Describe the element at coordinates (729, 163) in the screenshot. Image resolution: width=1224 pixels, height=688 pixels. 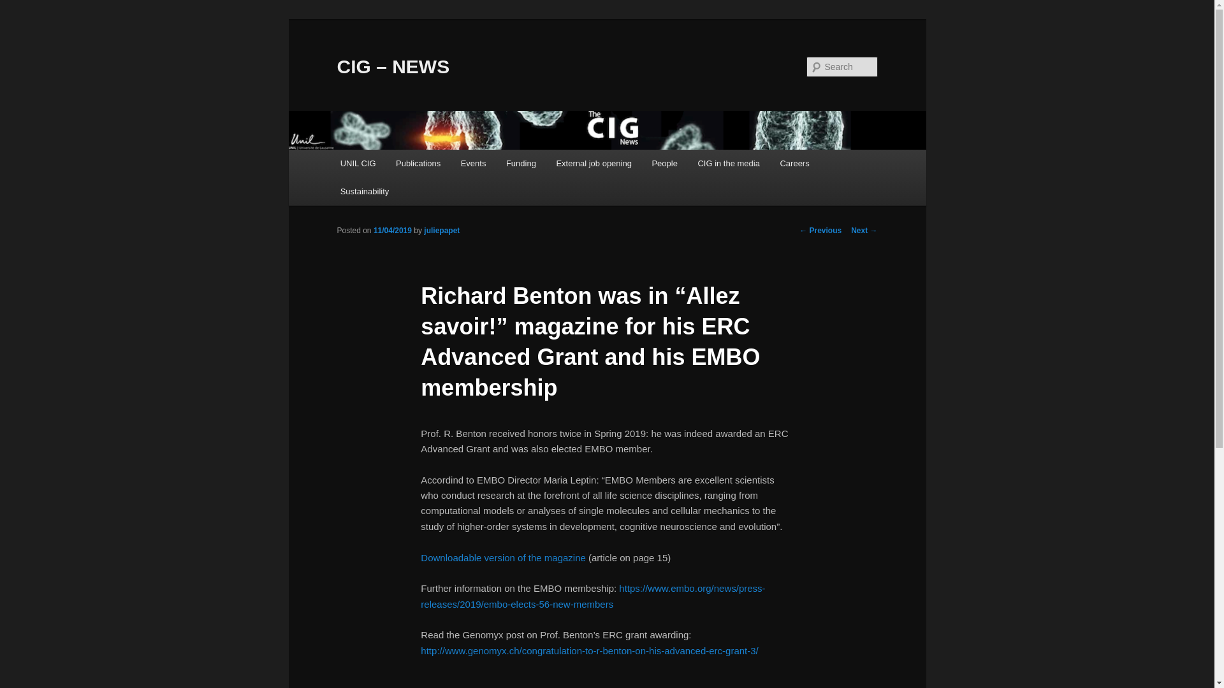
I see `CIG in the media` at that location.